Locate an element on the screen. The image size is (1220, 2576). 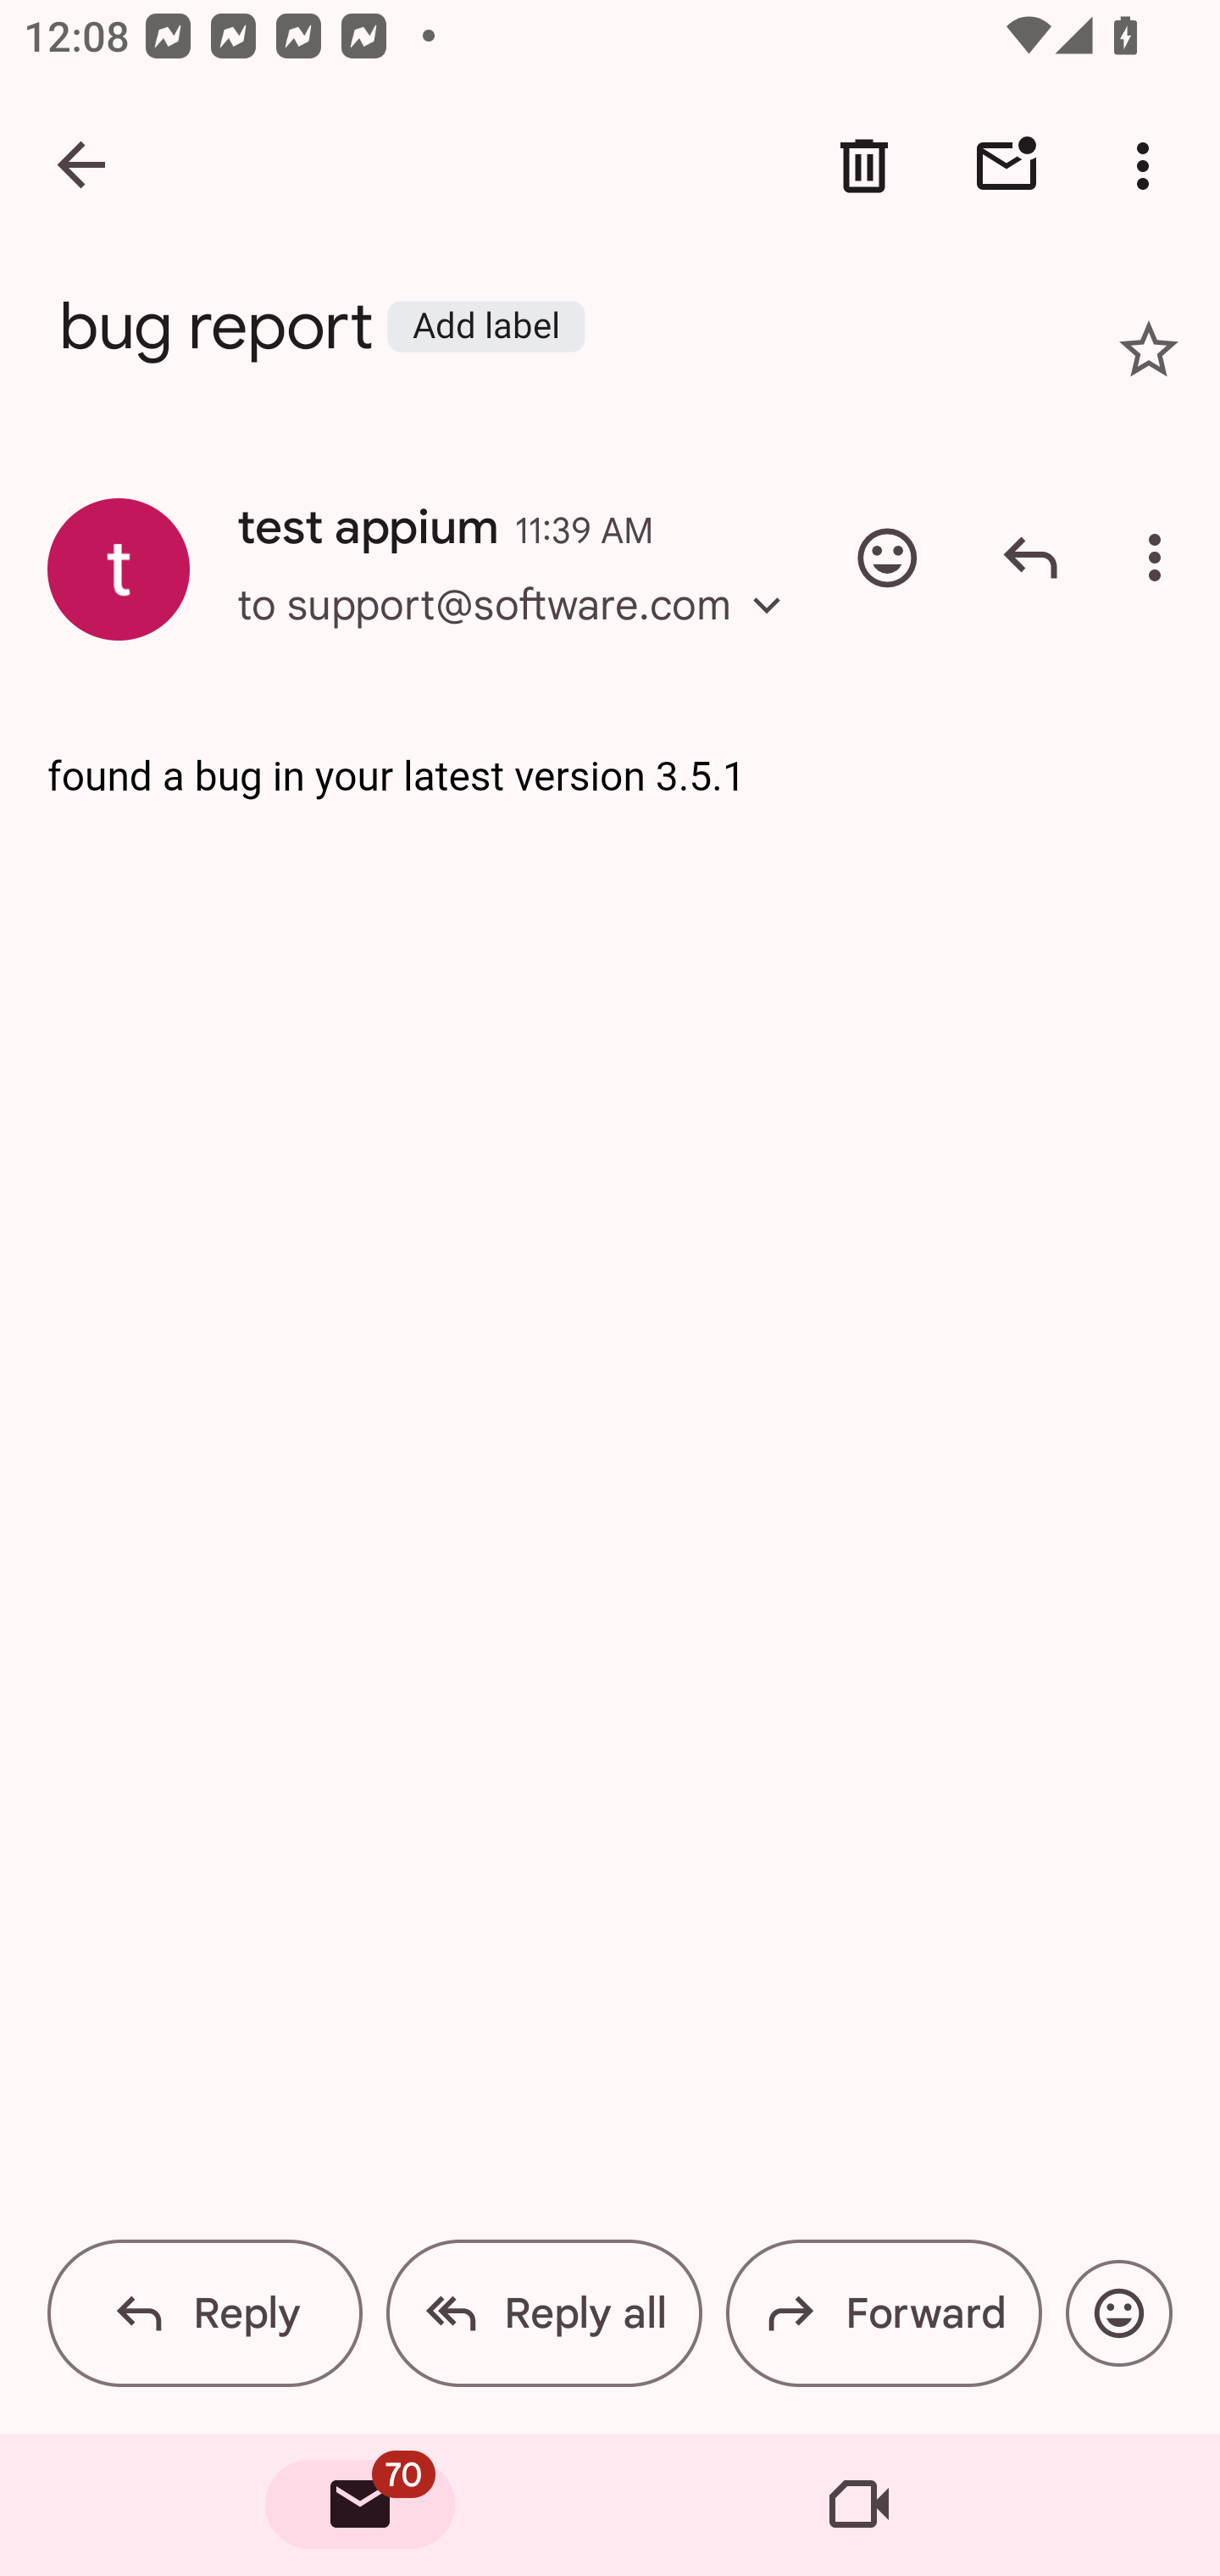
Add emoji reaction is located at coordinates (1118, 2313).